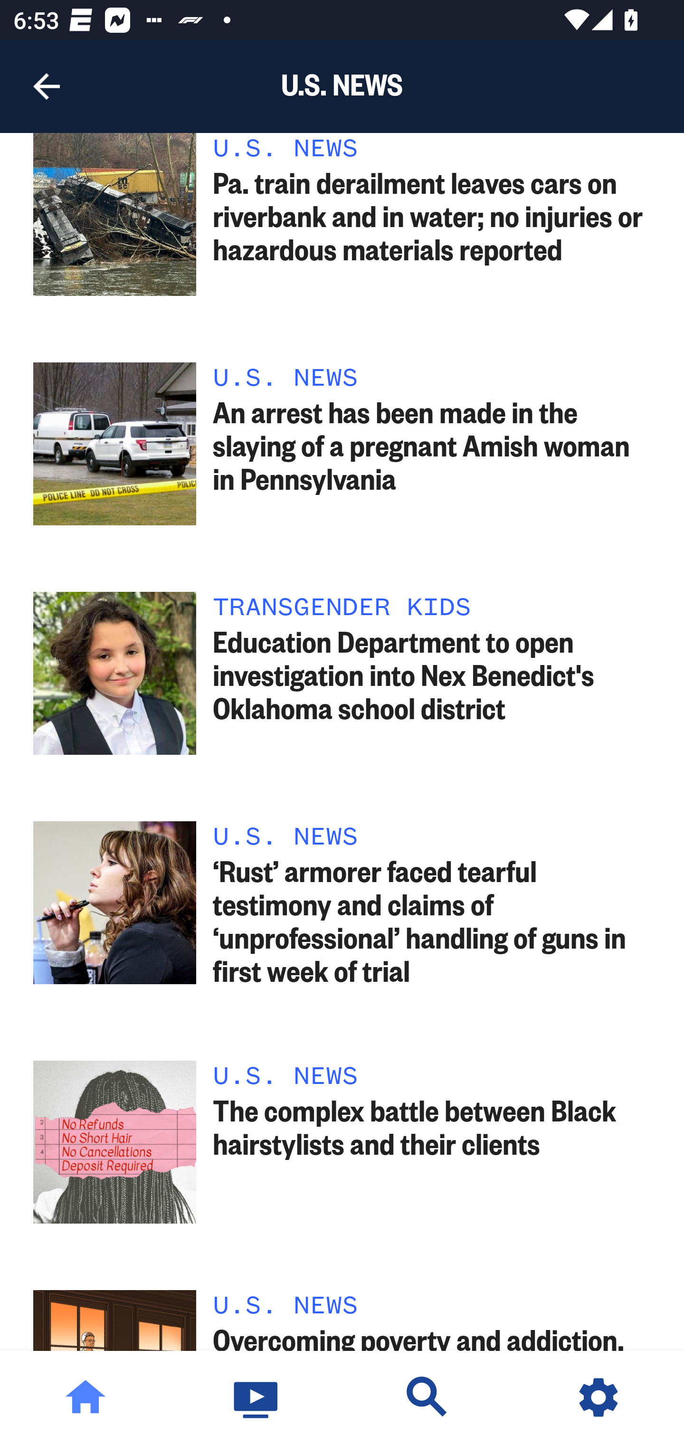  Describe the element at coordinates (427, 1397) in the screenshot. I see `Discover` at that location.